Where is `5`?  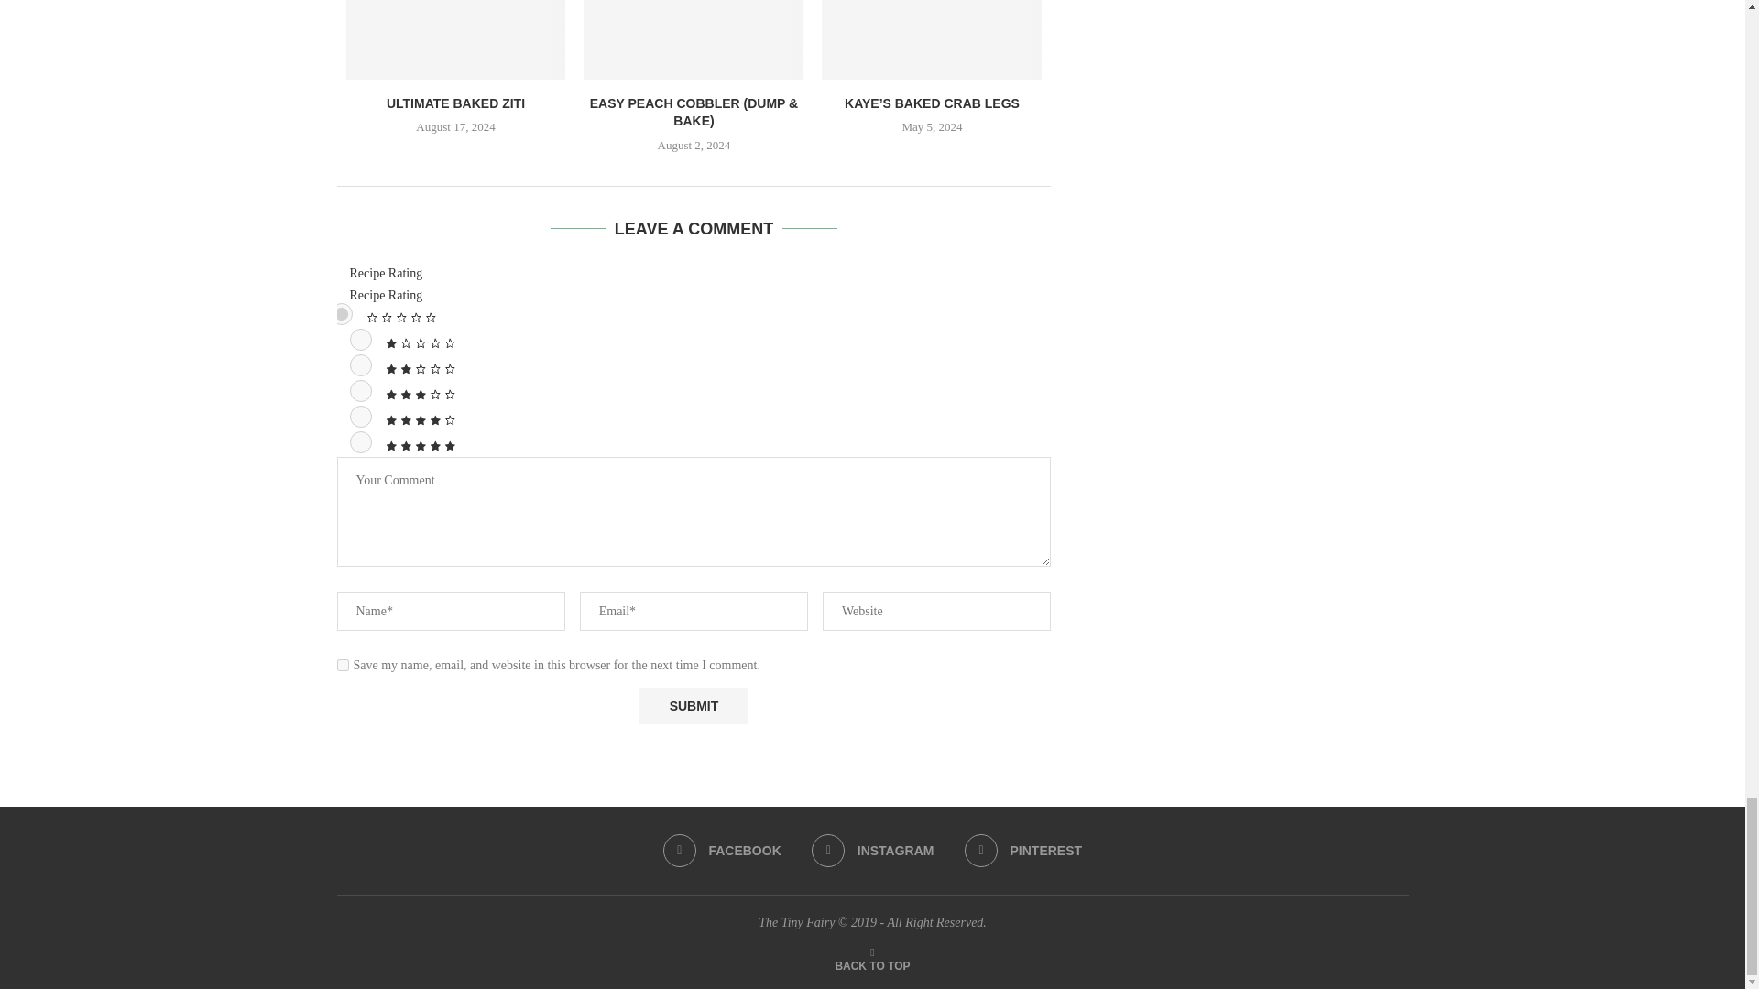
5 is located at coordinates (361, 441).